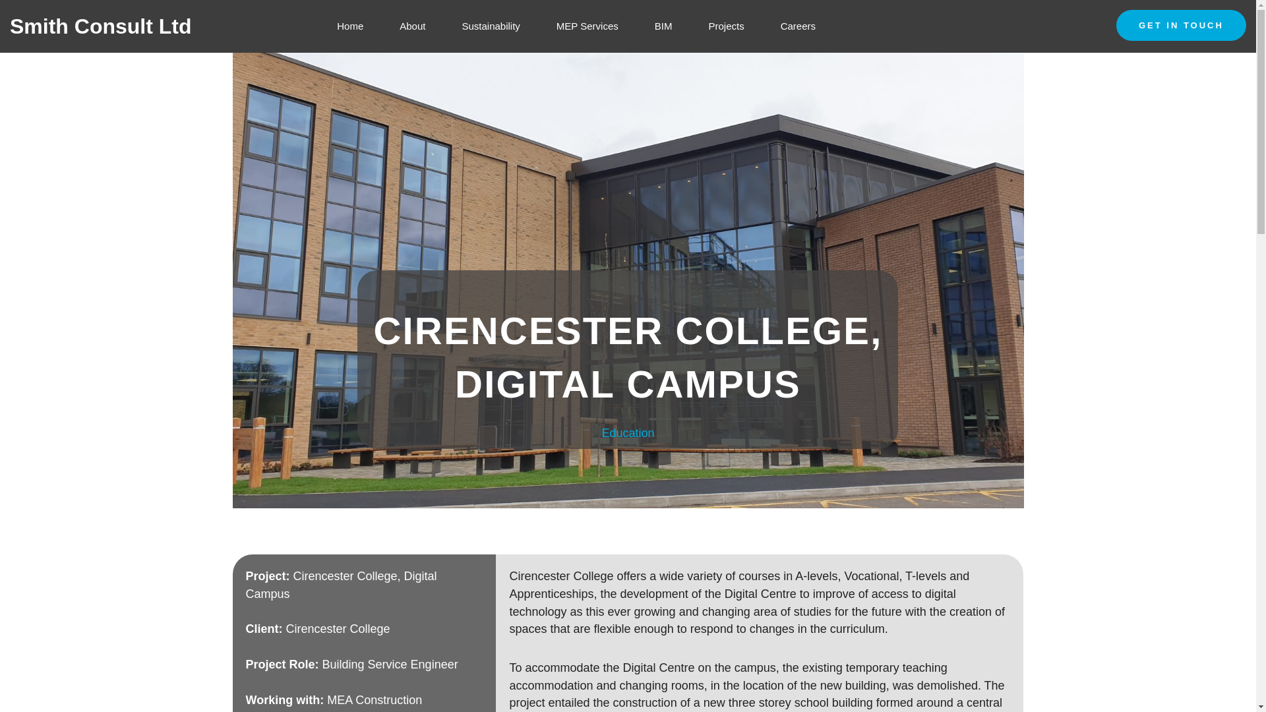 This screenshot has width=1266, height=712. Describe the element at coordinates (798, 26) in the screenshot. I see `Careers` at that location.